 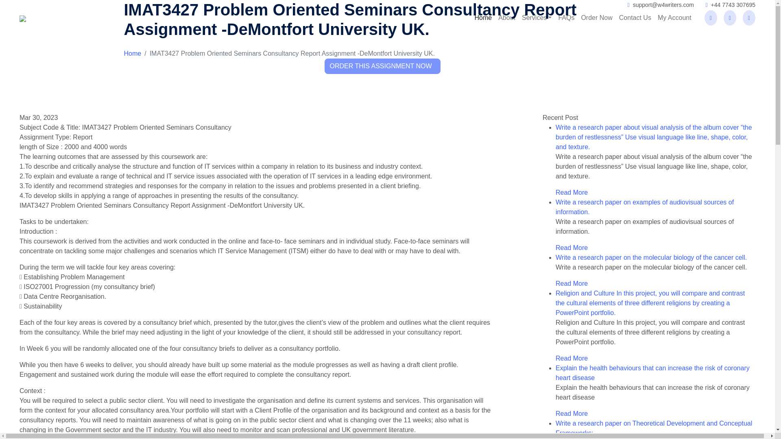 I want to click on ORDER THIS ASSIGNMENT NOW  , so click(x=383, y=66).